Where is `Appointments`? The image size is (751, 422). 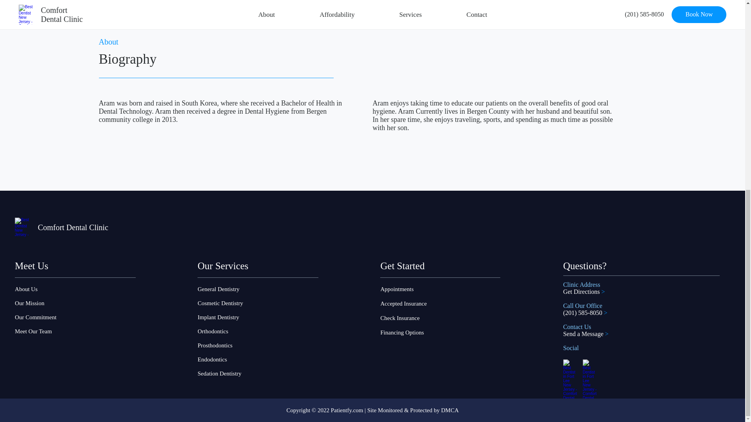
Appointments is located at coordinates (419, 289).